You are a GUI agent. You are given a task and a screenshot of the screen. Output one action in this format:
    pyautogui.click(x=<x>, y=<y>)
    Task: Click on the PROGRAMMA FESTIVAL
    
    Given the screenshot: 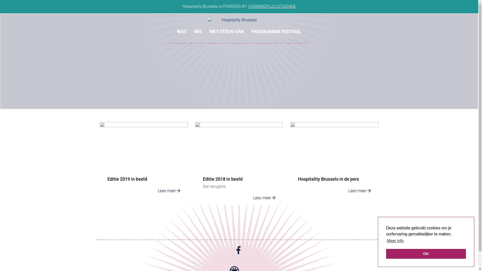 What is the action you would take?
    pyautogui.click(x=276, y=29)
    